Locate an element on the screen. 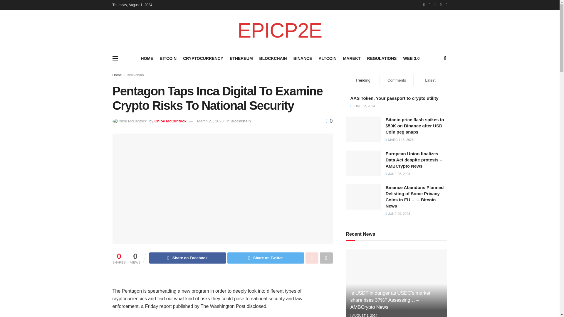 The image size is (564, 317). EPICP2E is located at coordinates (280, 31).